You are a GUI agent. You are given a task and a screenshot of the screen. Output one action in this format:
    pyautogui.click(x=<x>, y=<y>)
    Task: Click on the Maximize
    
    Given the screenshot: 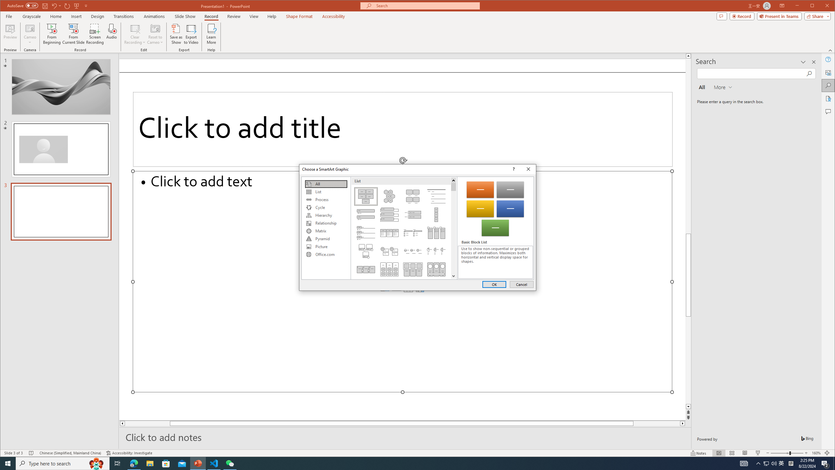 What is the action you would take?
    pyautogui.click(x=821, y=6)
    